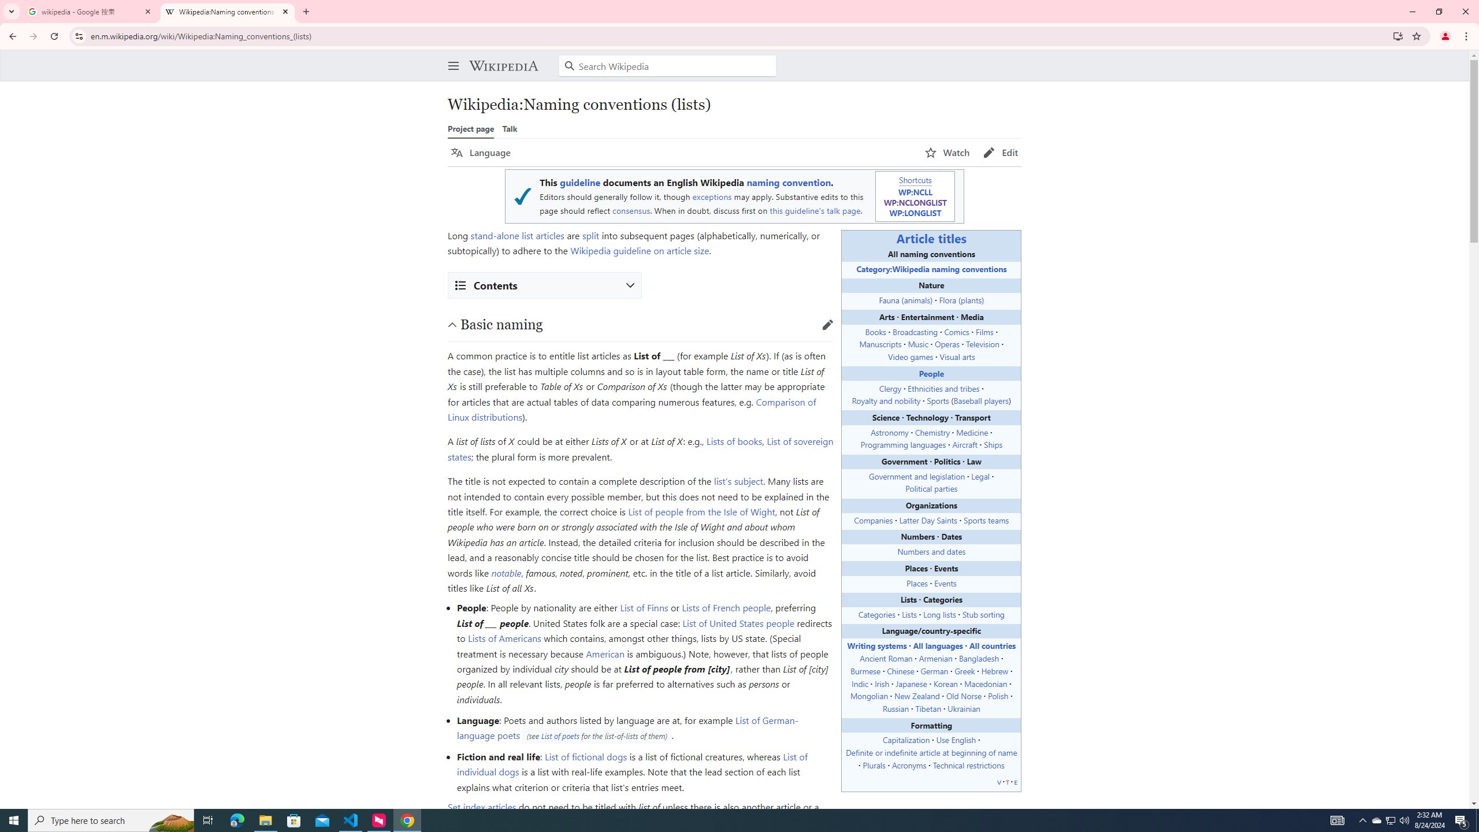  Describe the element at coordinates (859, 683) in the screenshot. I see `Indic` at that location.